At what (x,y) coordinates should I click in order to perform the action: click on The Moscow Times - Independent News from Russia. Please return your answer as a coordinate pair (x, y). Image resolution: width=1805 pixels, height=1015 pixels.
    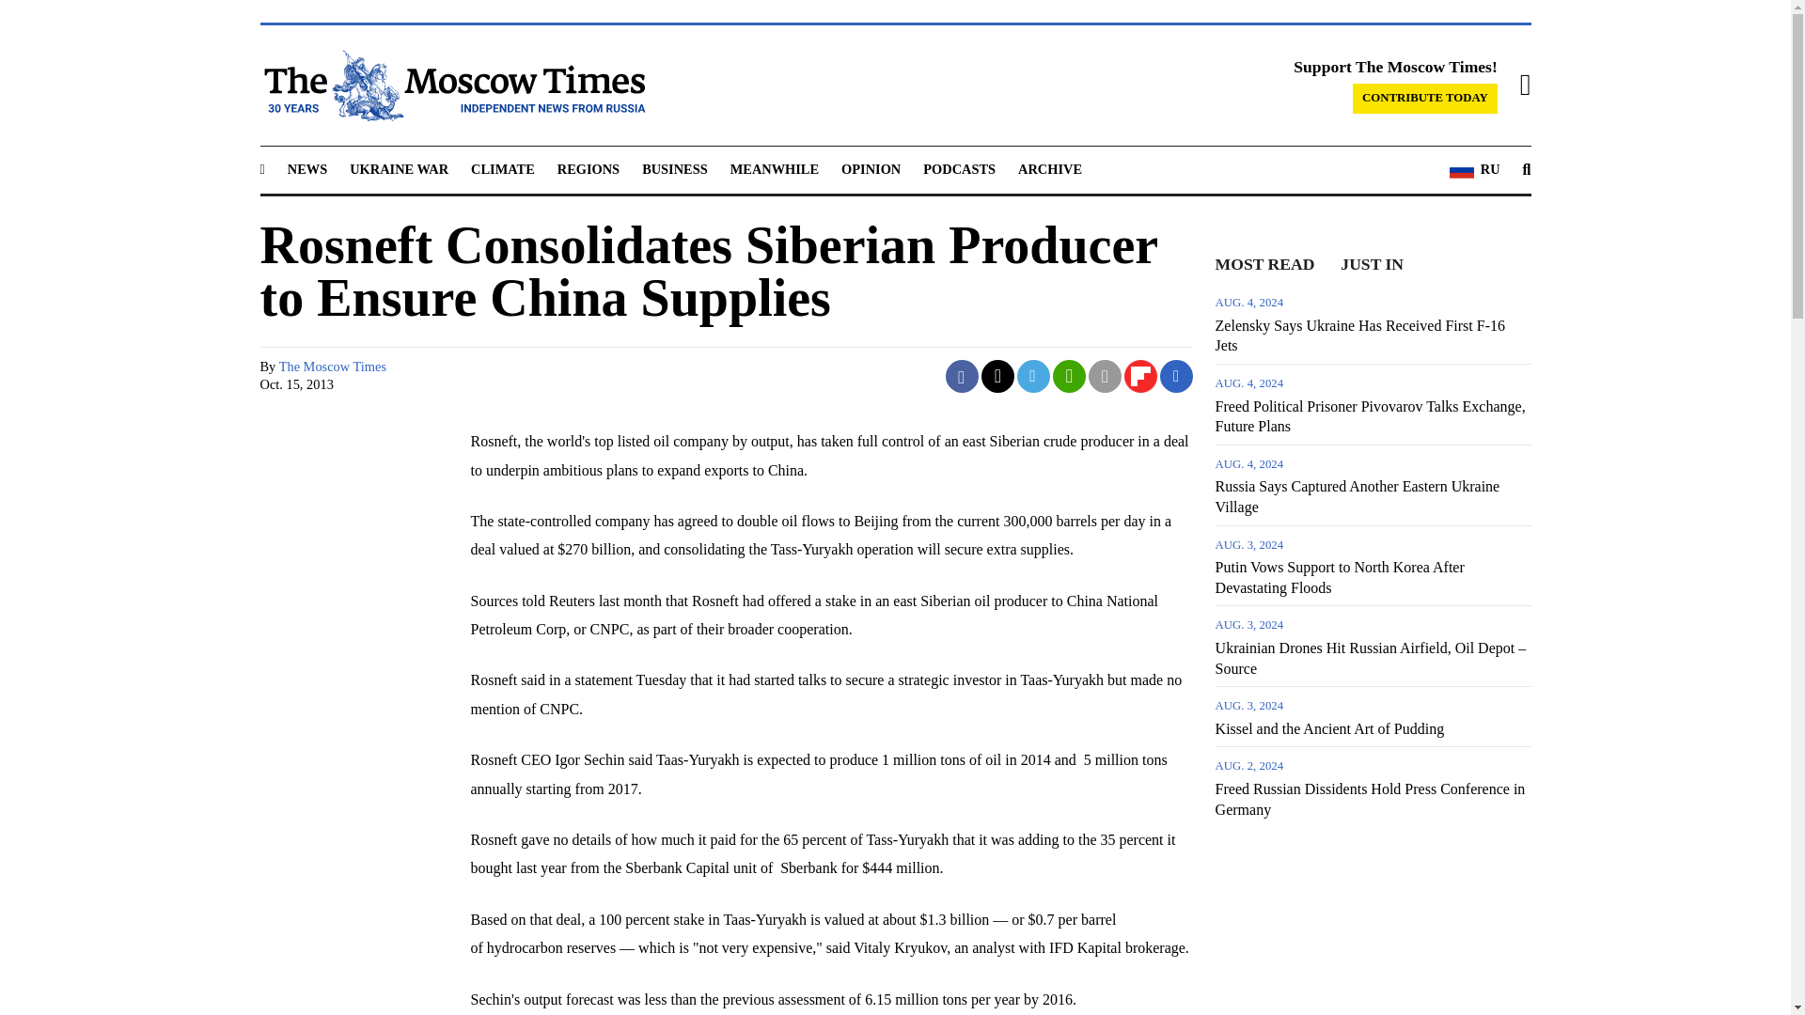
    Looking at the image, I should click on (451, 85).